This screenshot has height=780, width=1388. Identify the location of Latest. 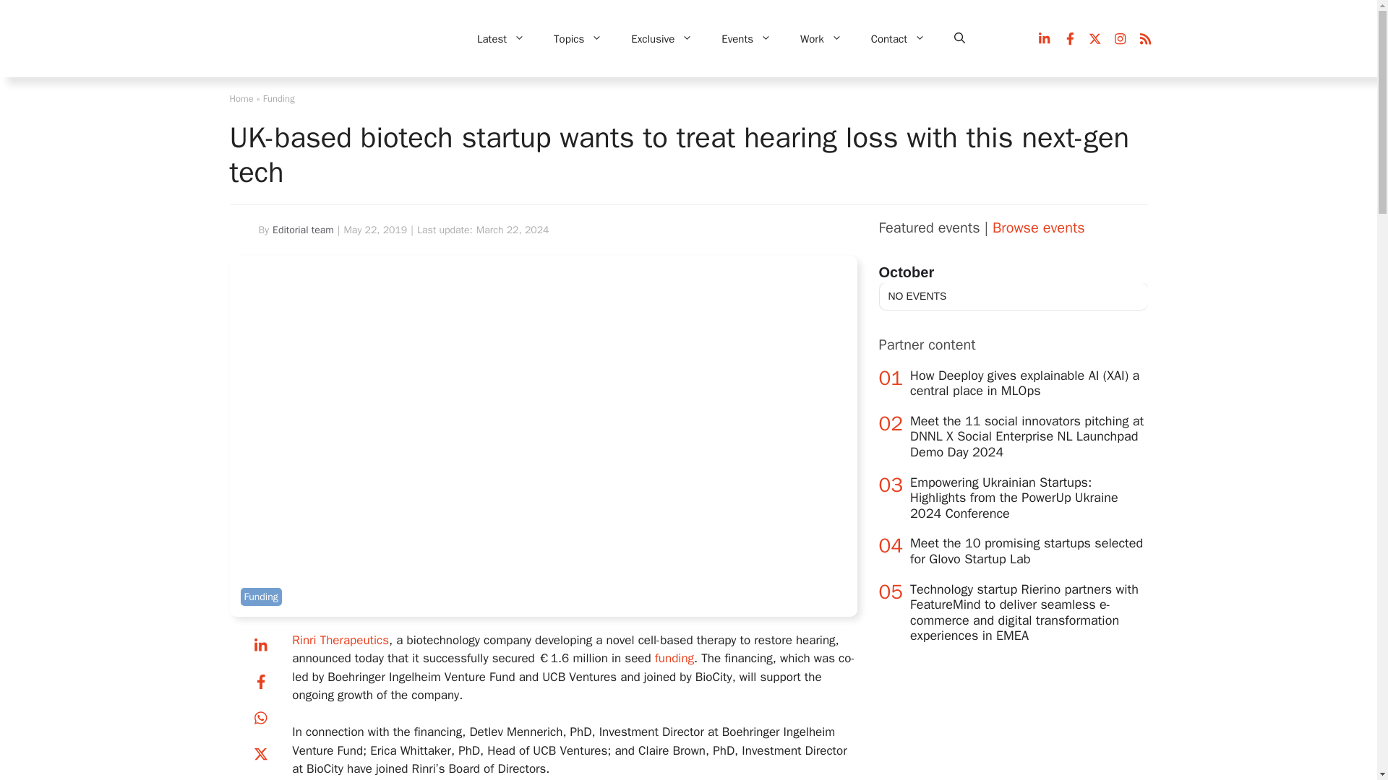
(500, 39).